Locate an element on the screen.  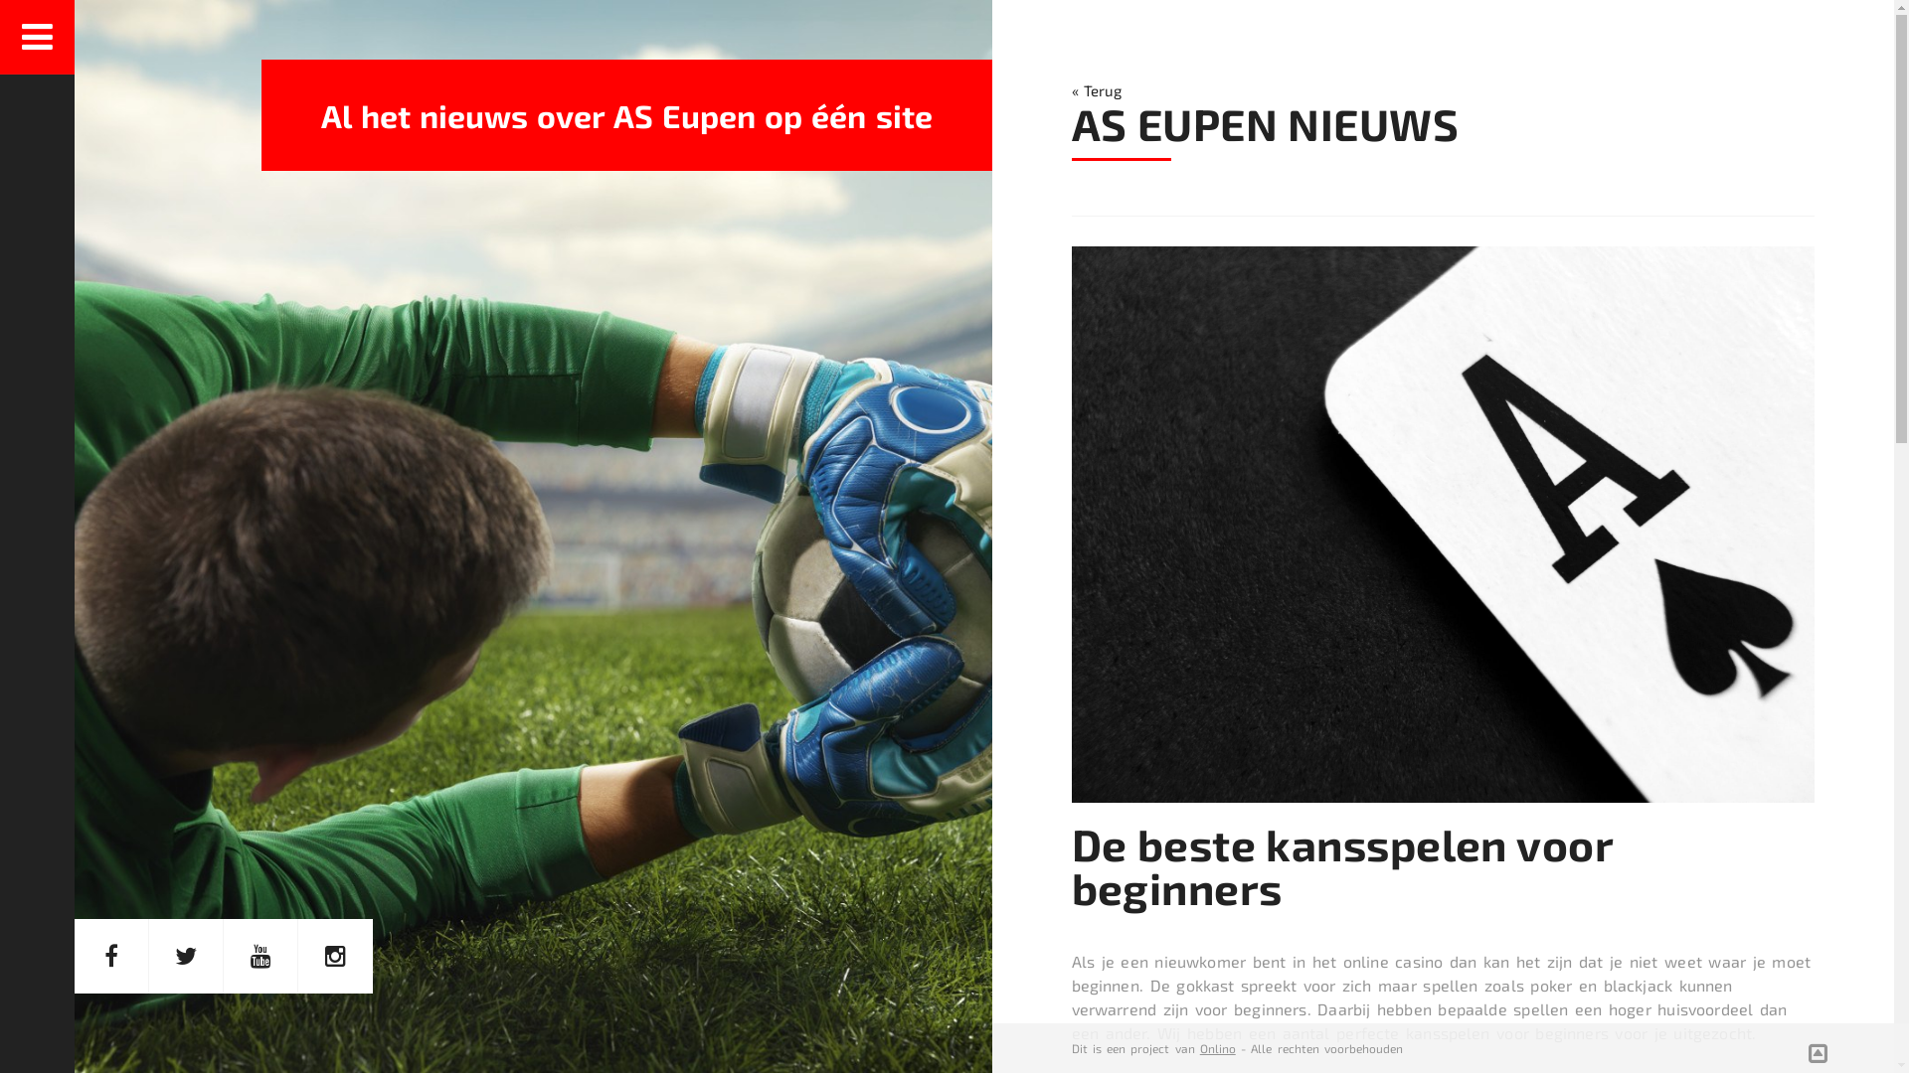
FACEBOOK is located at coordinates (111, 956).